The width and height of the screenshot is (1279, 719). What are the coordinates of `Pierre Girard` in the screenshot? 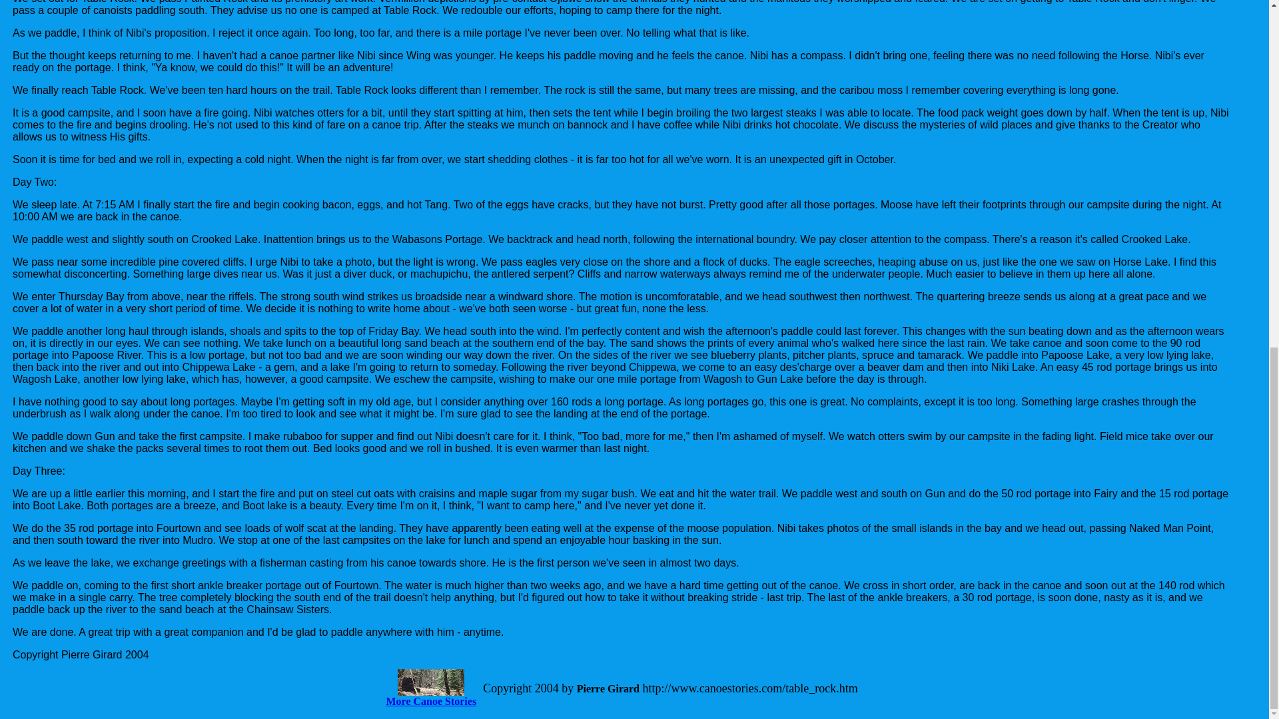 It's located at (608, 688).